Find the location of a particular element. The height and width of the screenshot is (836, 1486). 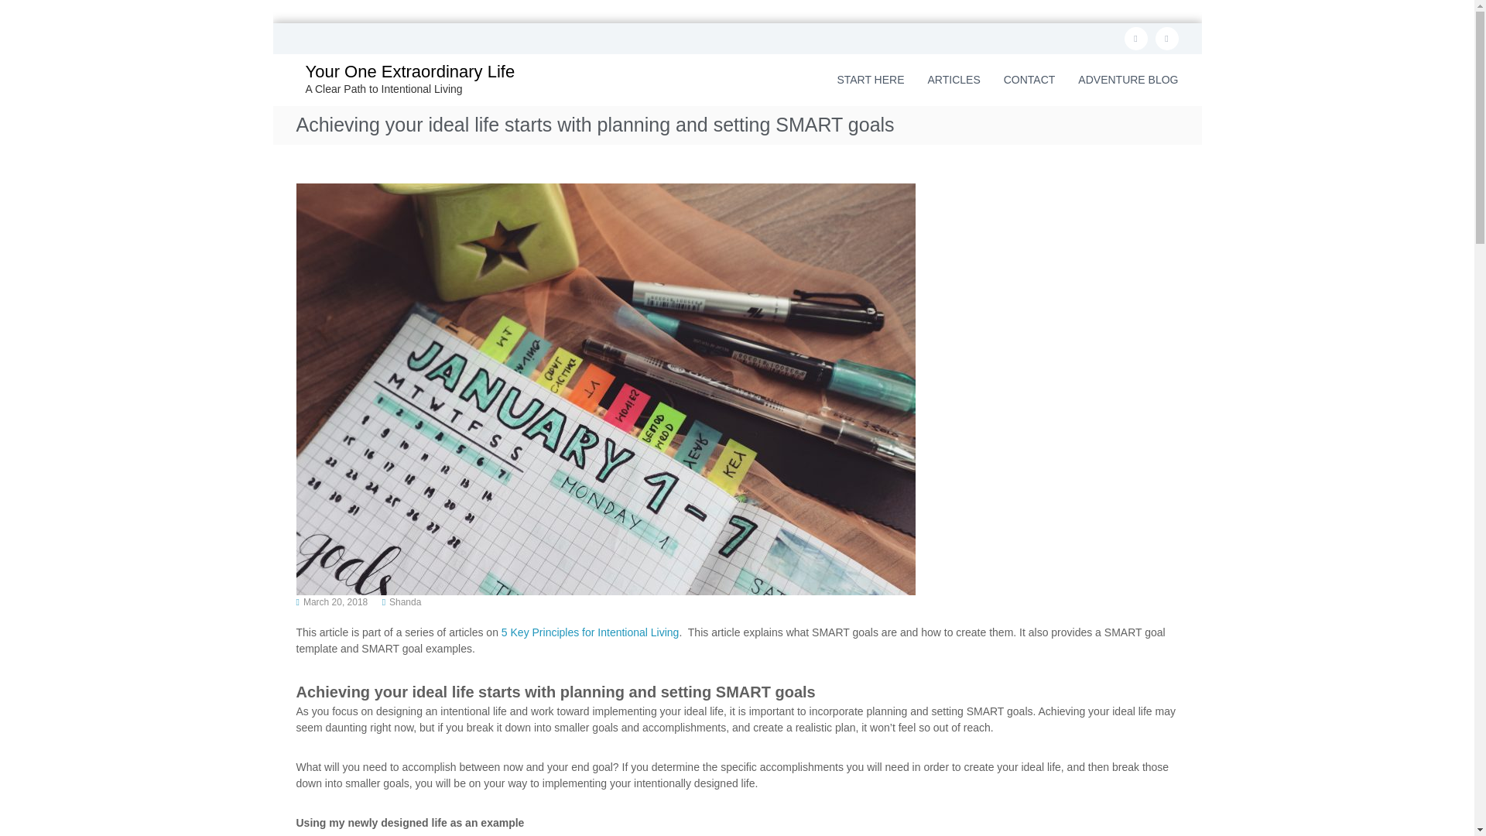

5 Key Principles for Intentional Living is located at coordinates (590, 632).